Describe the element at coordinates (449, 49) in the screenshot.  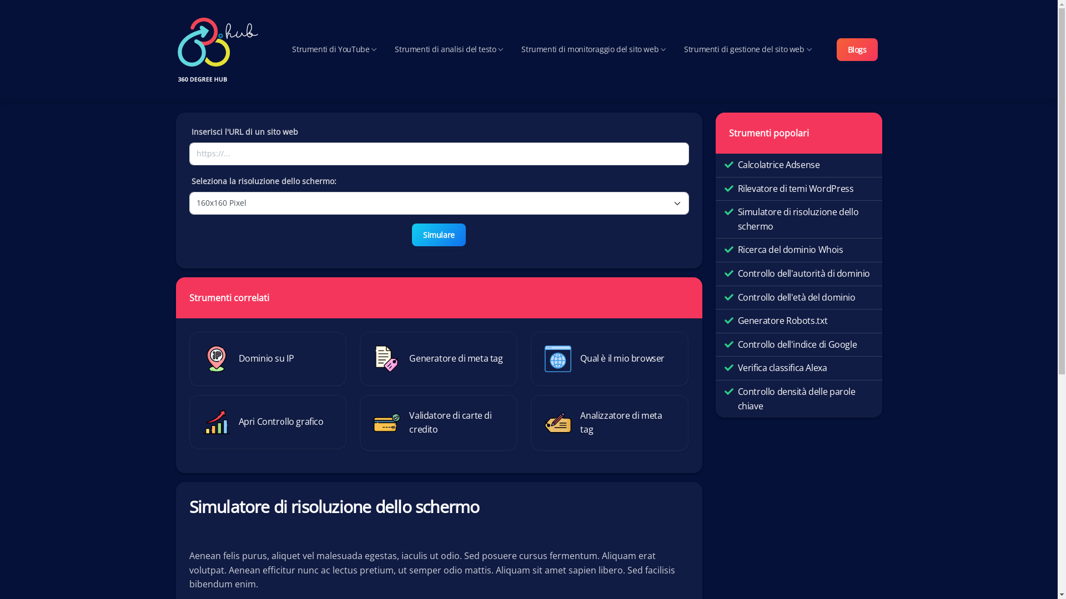
I see `Strumenti di analisi del testo` at that location.